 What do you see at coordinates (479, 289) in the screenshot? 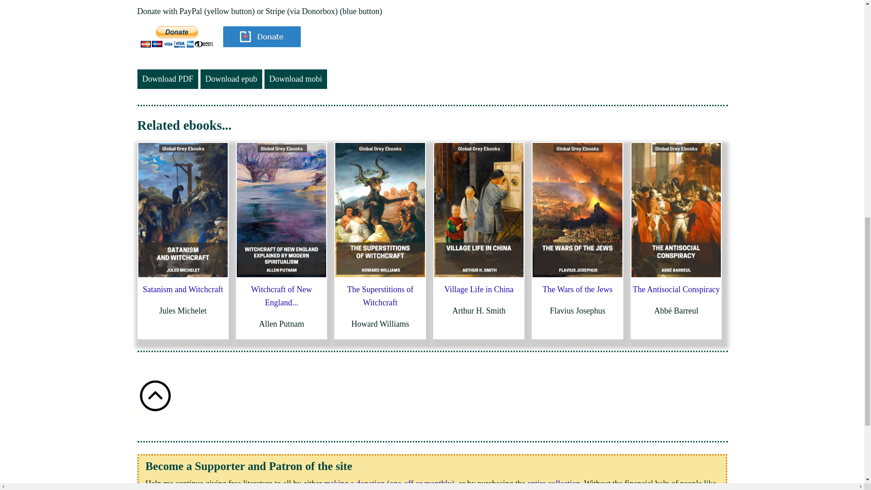
I see `Village Life in China` at bounding box center [479, 289].